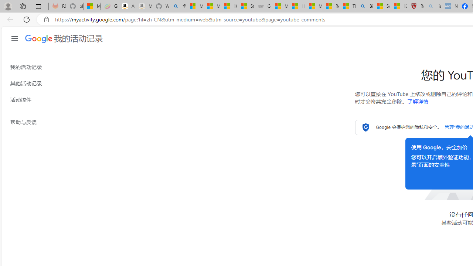 The image size is (473, 266). Describe the element at coordinates (364, 7) in the screenshot. I see `Bing` at that location.